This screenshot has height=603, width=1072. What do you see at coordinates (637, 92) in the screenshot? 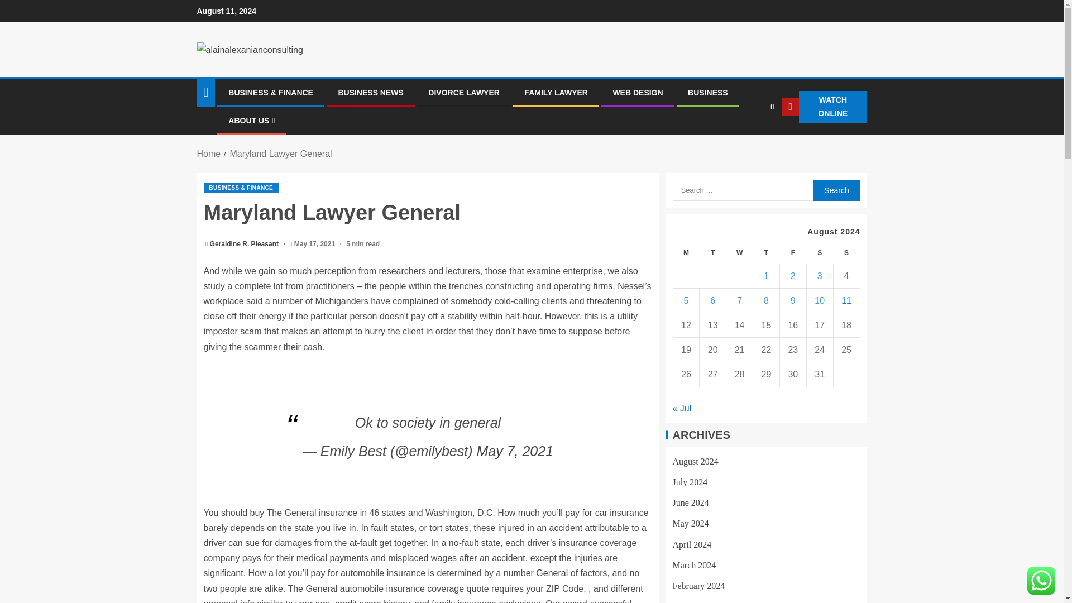
I see `WEB DESIGN` at bounding box center [637, 92].